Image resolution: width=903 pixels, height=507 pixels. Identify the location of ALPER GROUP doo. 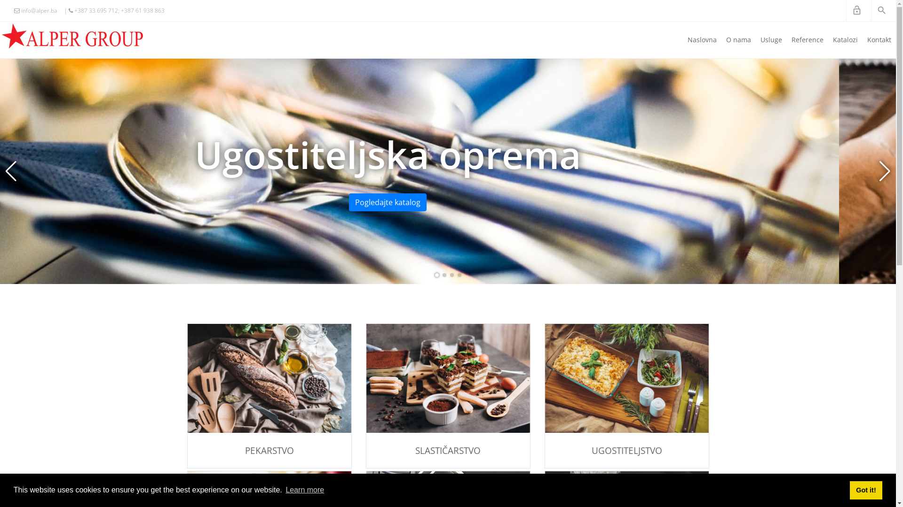
(72, 36).